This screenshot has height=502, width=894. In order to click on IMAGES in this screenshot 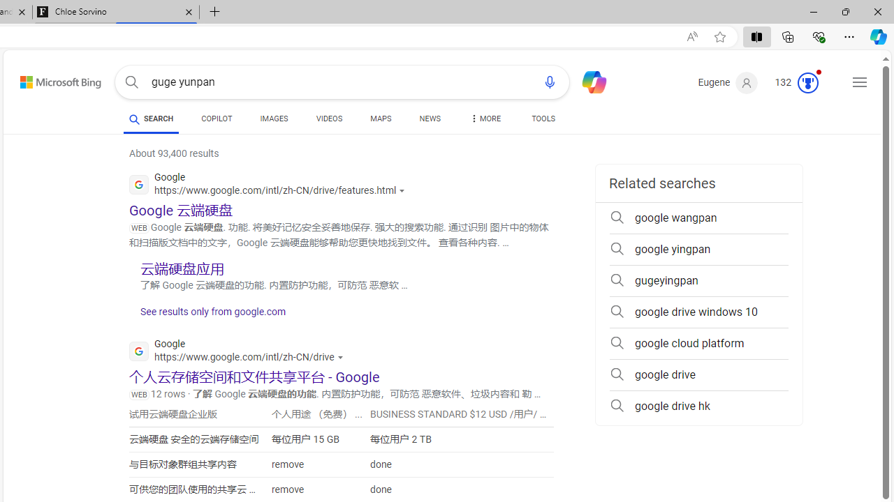, I will do `click(274, 119)`.